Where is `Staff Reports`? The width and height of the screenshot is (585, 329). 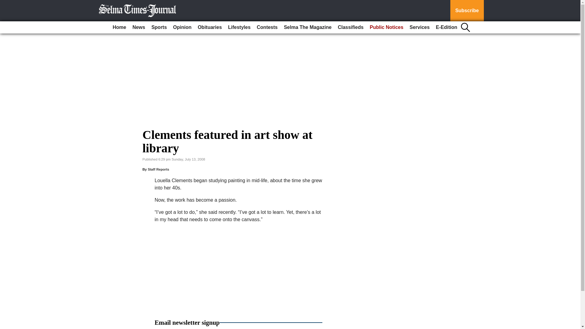 Staff Reports is located at coordinates (158, 169).